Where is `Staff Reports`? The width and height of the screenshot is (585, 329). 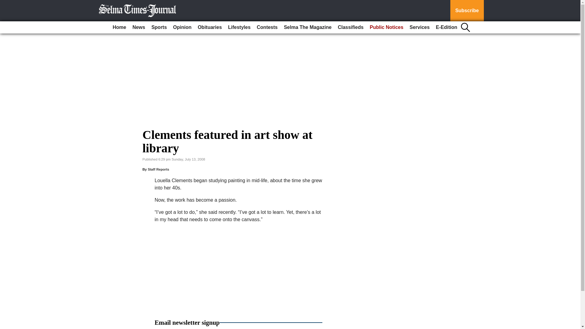 Staff Reports is located at coordinates (158, 169).